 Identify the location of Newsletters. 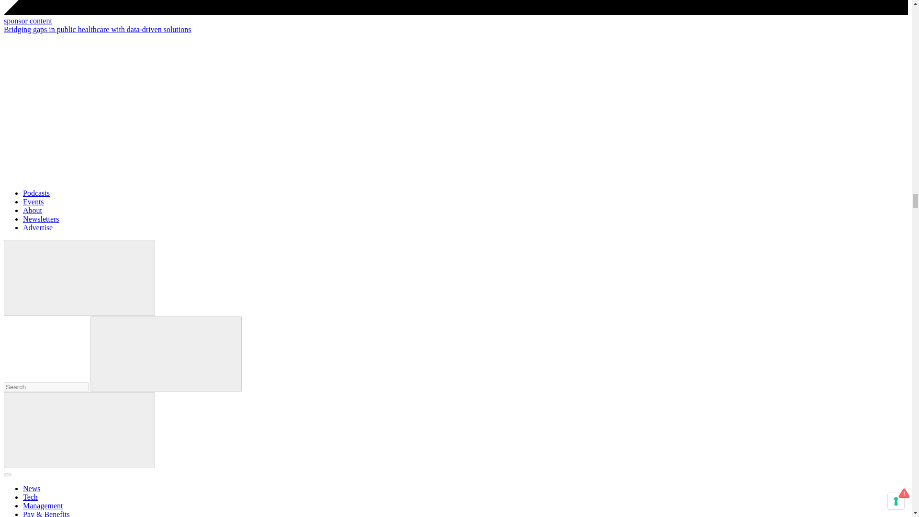
(41, 219).